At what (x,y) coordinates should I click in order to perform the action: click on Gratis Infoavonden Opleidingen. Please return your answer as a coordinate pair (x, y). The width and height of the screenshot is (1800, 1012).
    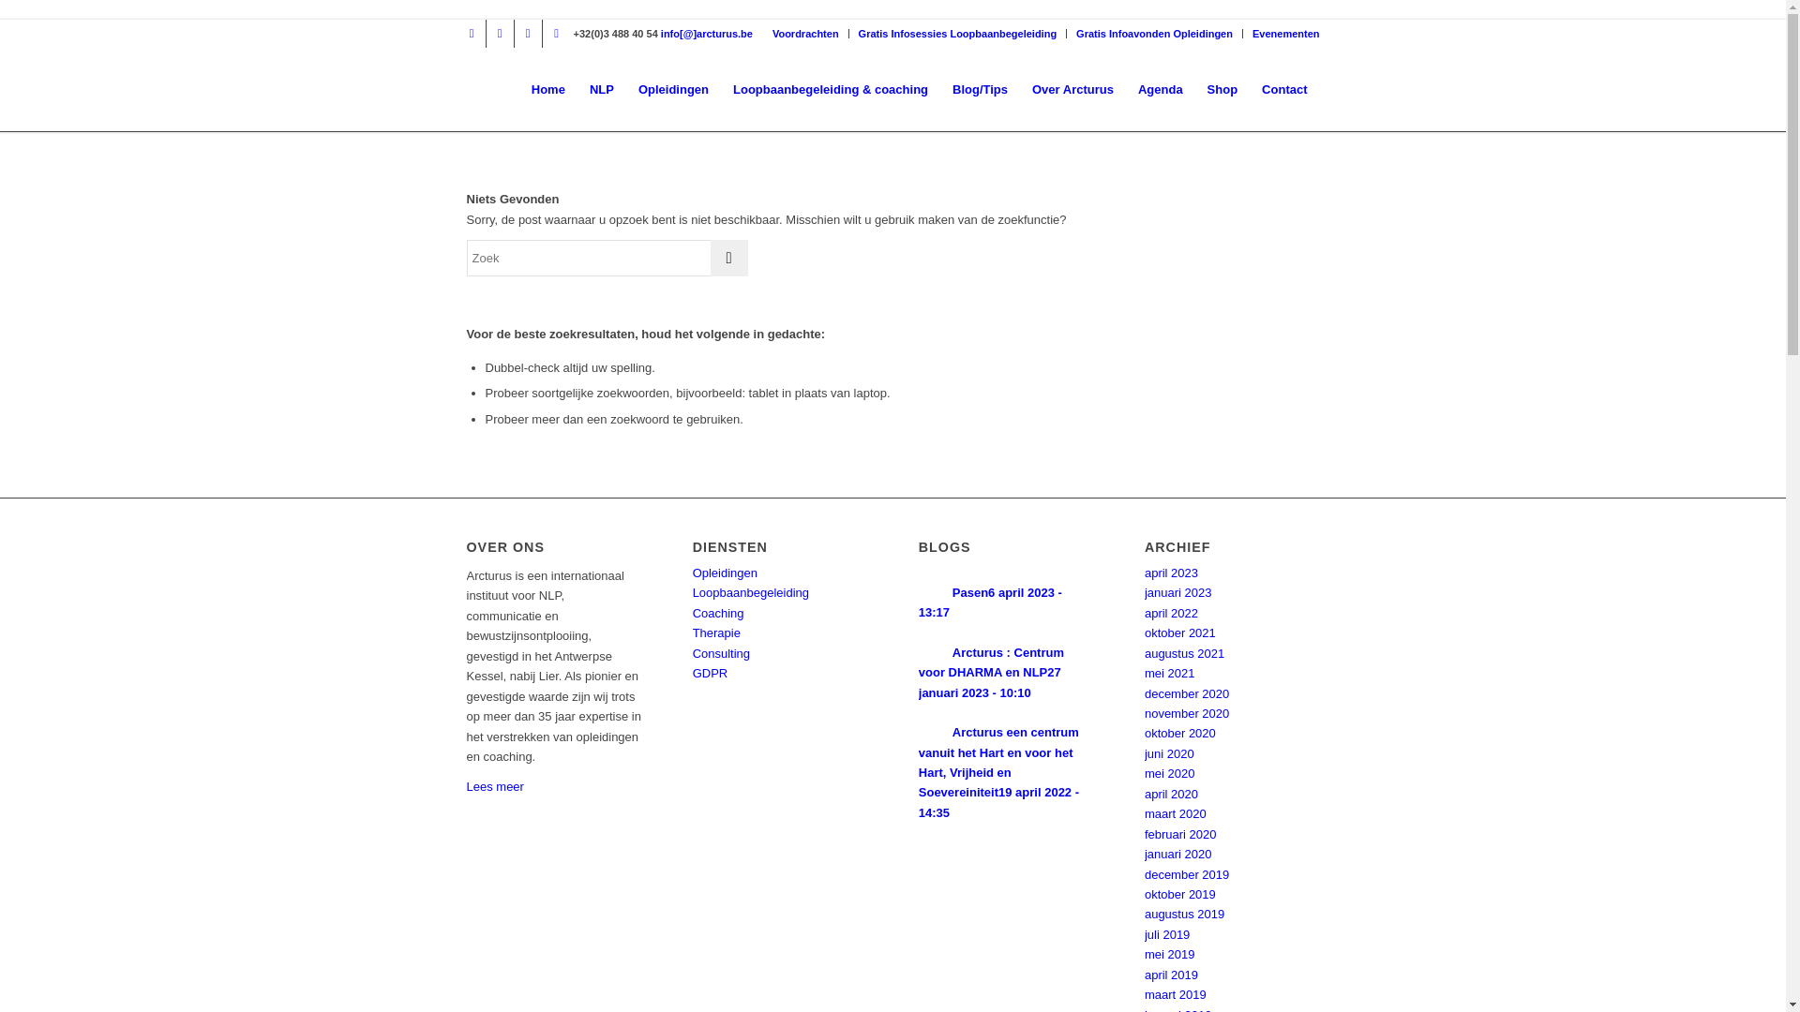
    Looking at the image, I should click on (1155, 34).